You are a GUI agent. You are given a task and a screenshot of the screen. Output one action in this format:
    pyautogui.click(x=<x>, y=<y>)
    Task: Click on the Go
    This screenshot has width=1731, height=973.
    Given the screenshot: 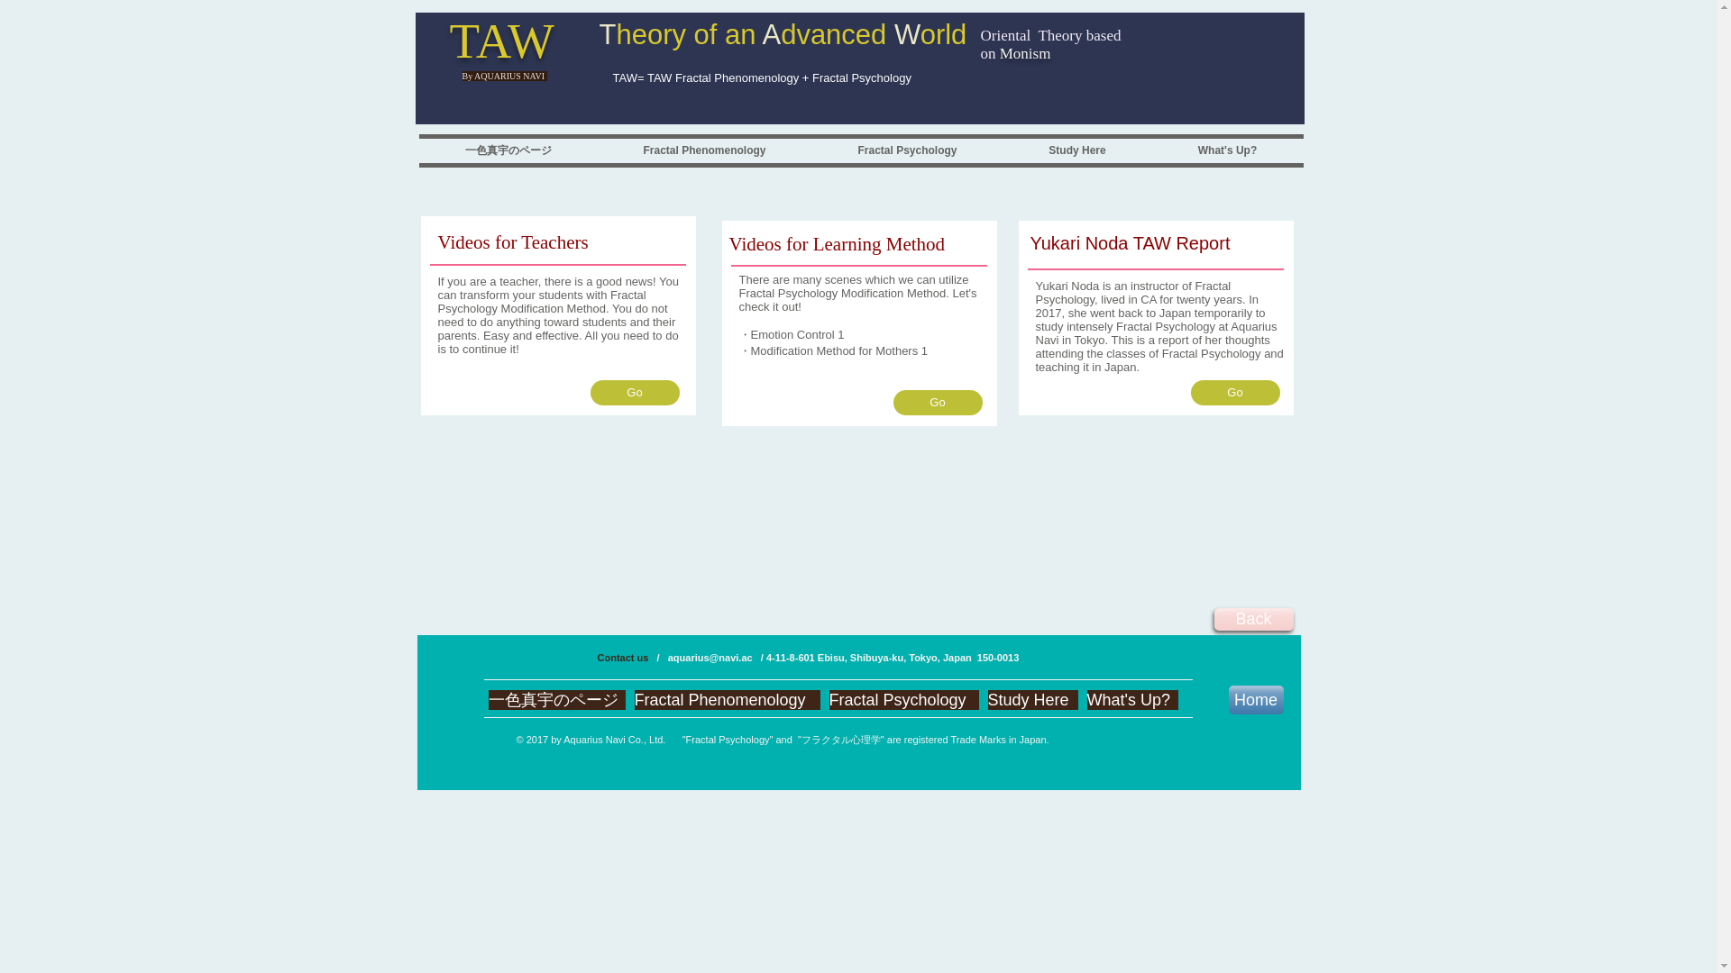 What is the action you would take?
    pyautogui.click(x=634, y=393)
    